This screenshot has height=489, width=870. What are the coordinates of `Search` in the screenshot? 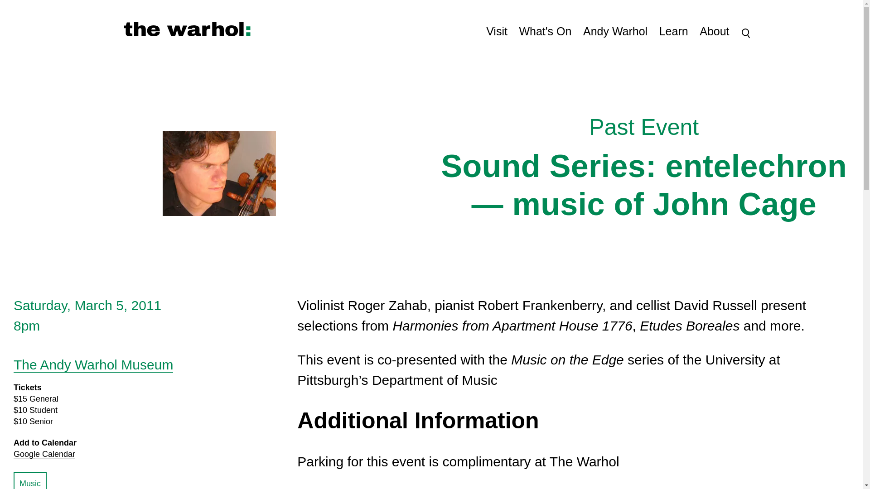 It's located at (30, 481).